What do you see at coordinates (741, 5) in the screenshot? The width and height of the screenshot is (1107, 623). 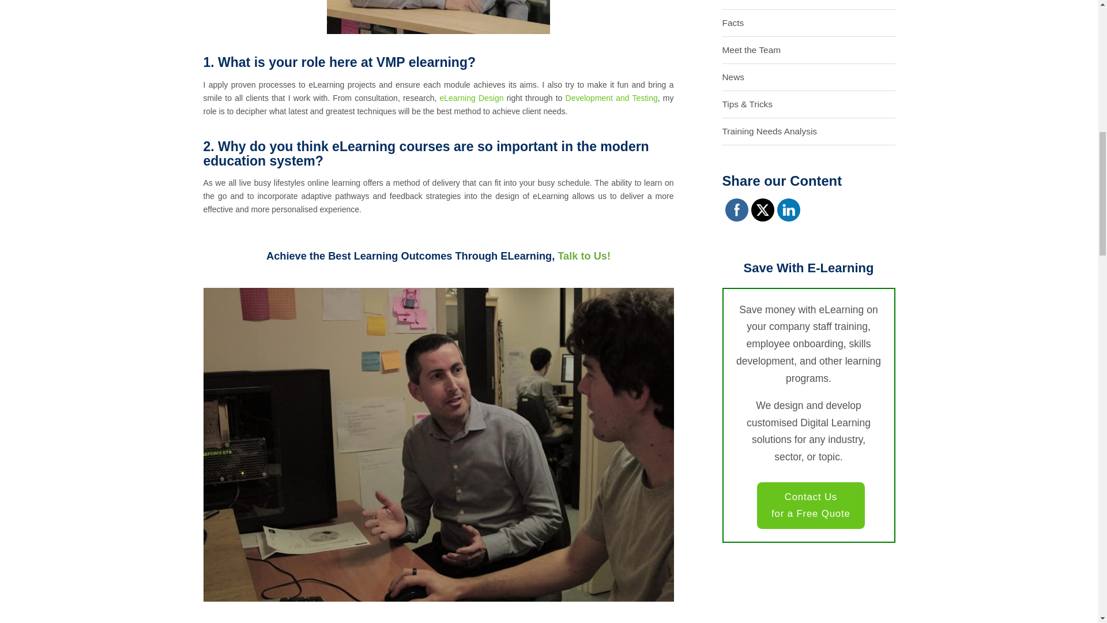 I see `eLearning` at bounding box center [741, 5].